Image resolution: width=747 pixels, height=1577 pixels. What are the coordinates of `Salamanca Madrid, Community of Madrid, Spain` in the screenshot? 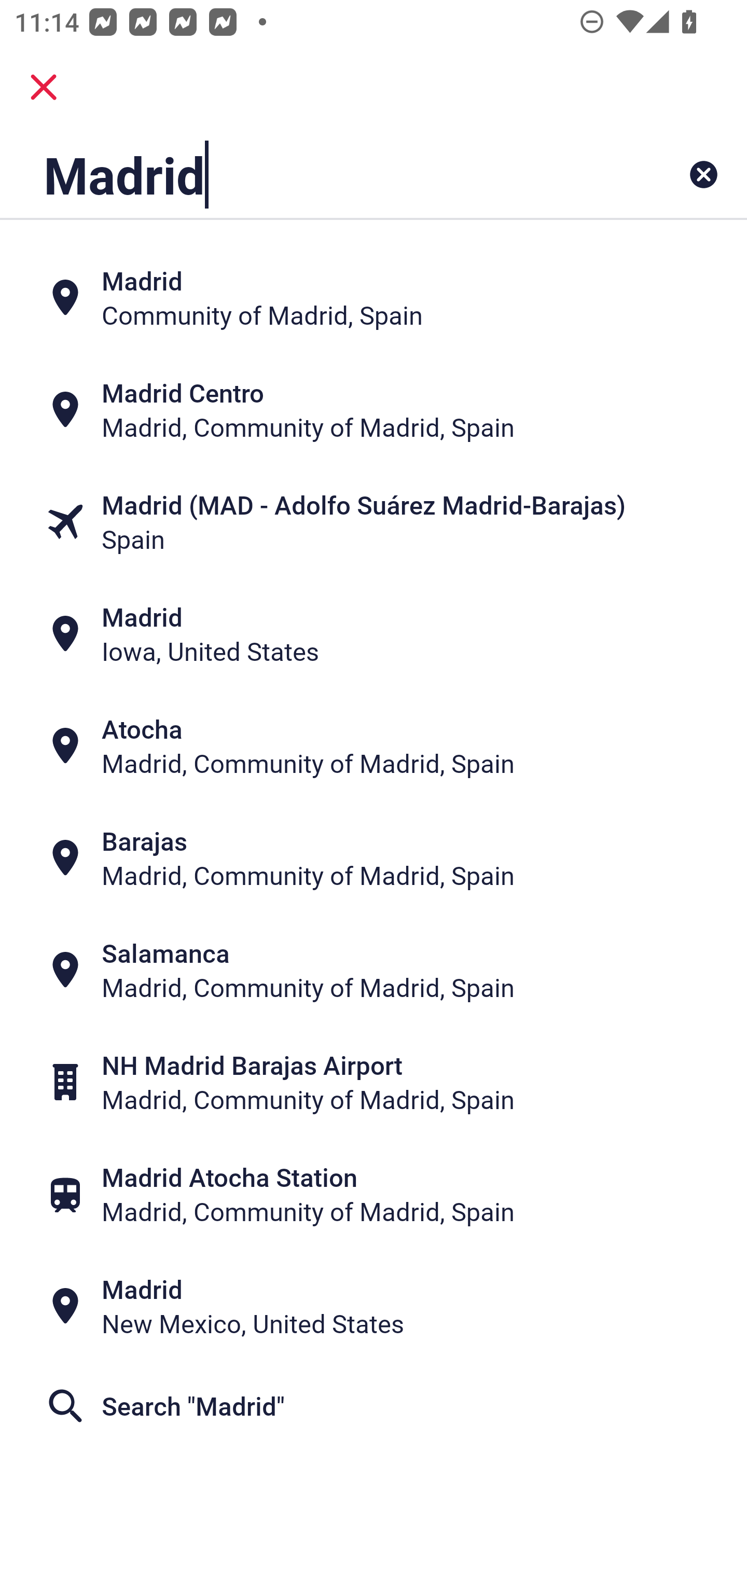 It's located at (374, 971).